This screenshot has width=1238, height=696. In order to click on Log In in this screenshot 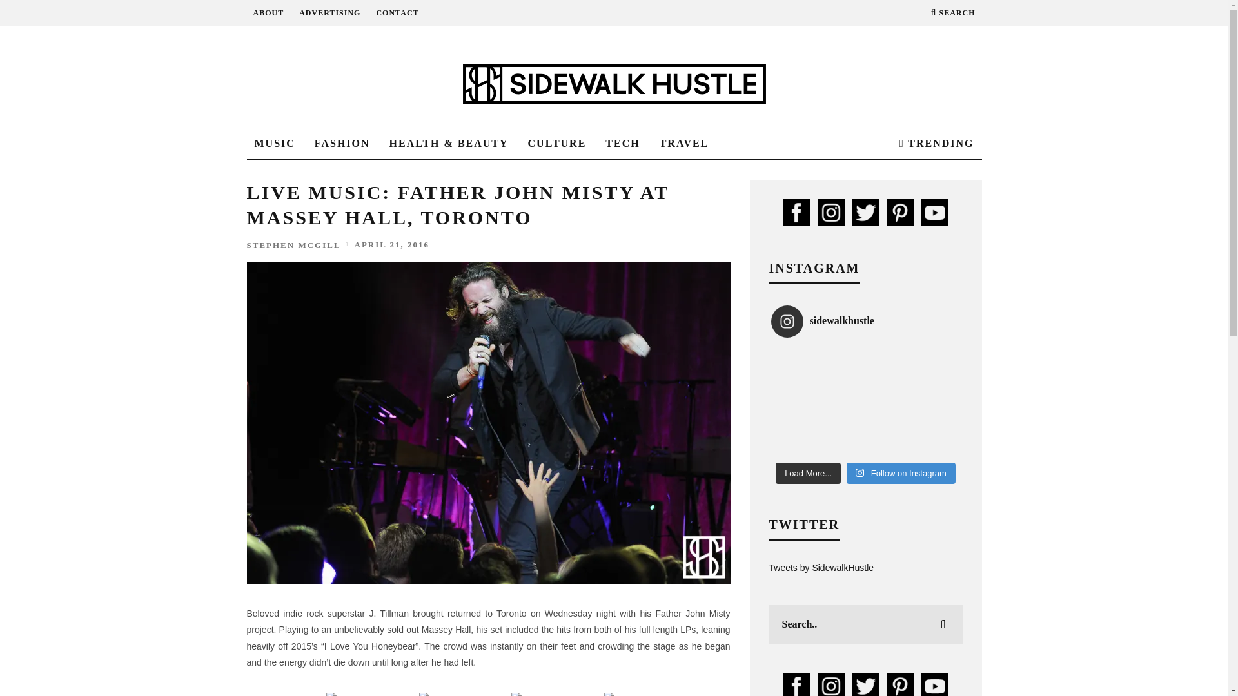, I will do `click(614, 347)`.